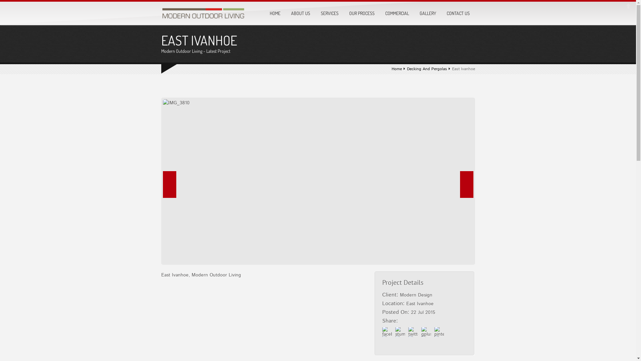 This screenshot has height=361, width=641. Describe the element at coordinates (458, 13) in the screenshot. I see `CONTACT US` at that location.